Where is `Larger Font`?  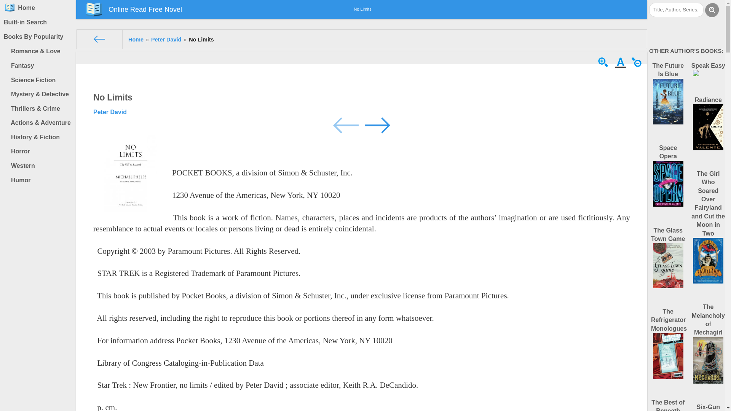 Larger Font is located at coordinates (604, 66).